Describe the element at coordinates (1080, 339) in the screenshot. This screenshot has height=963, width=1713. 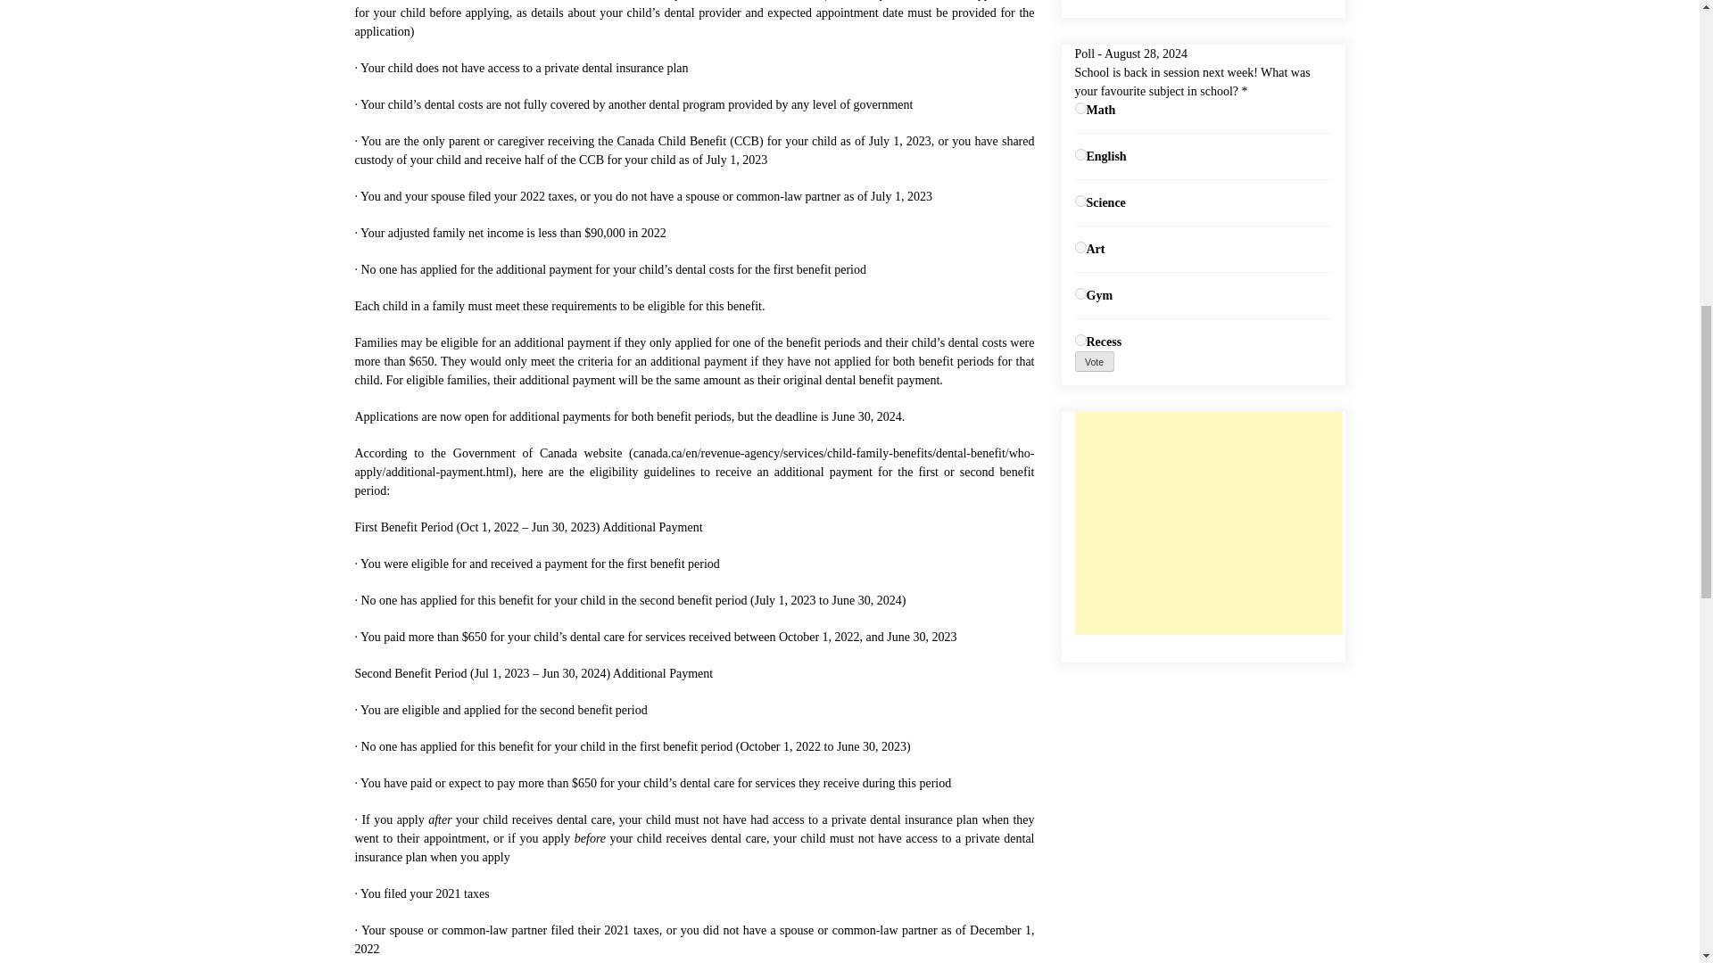
I see `Recess` at that location.